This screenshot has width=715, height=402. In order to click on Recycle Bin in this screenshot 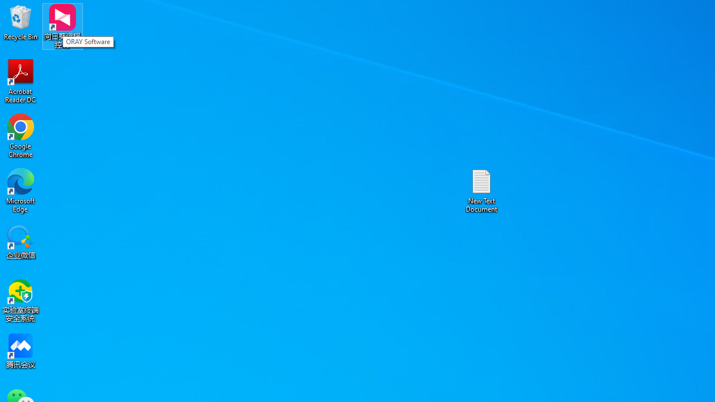, I will do `click(21, 22)`.